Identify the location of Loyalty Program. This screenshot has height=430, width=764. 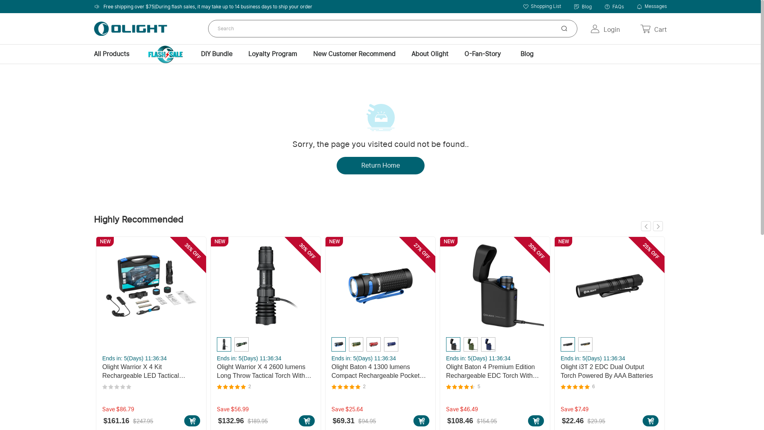
(273, 54).